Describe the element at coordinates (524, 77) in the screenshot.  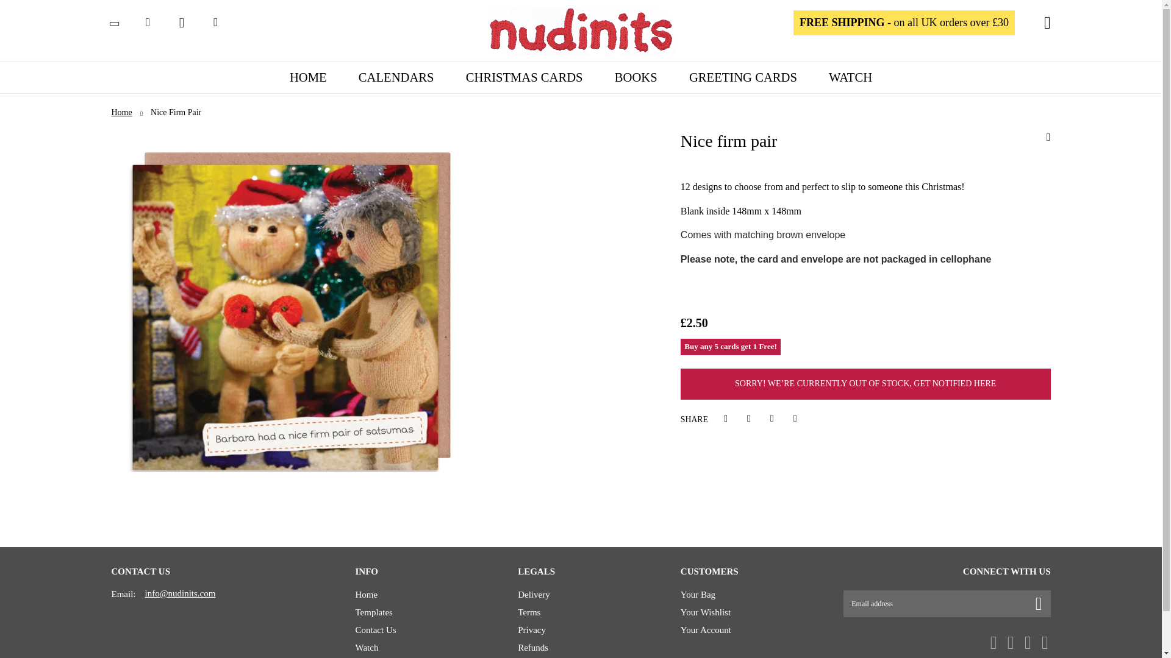
I see `CHRISTMAS CARDS` at that location.